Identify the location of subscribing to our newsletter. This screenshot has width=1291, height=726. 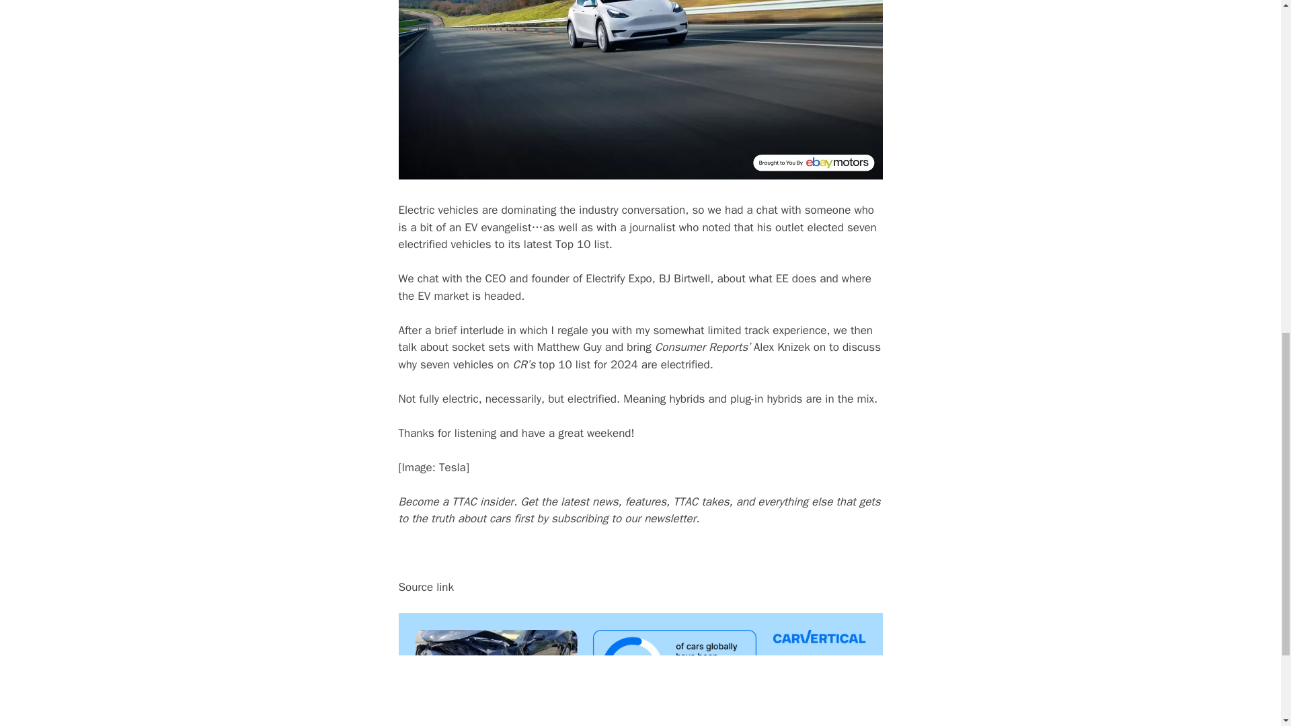
(623, 518).